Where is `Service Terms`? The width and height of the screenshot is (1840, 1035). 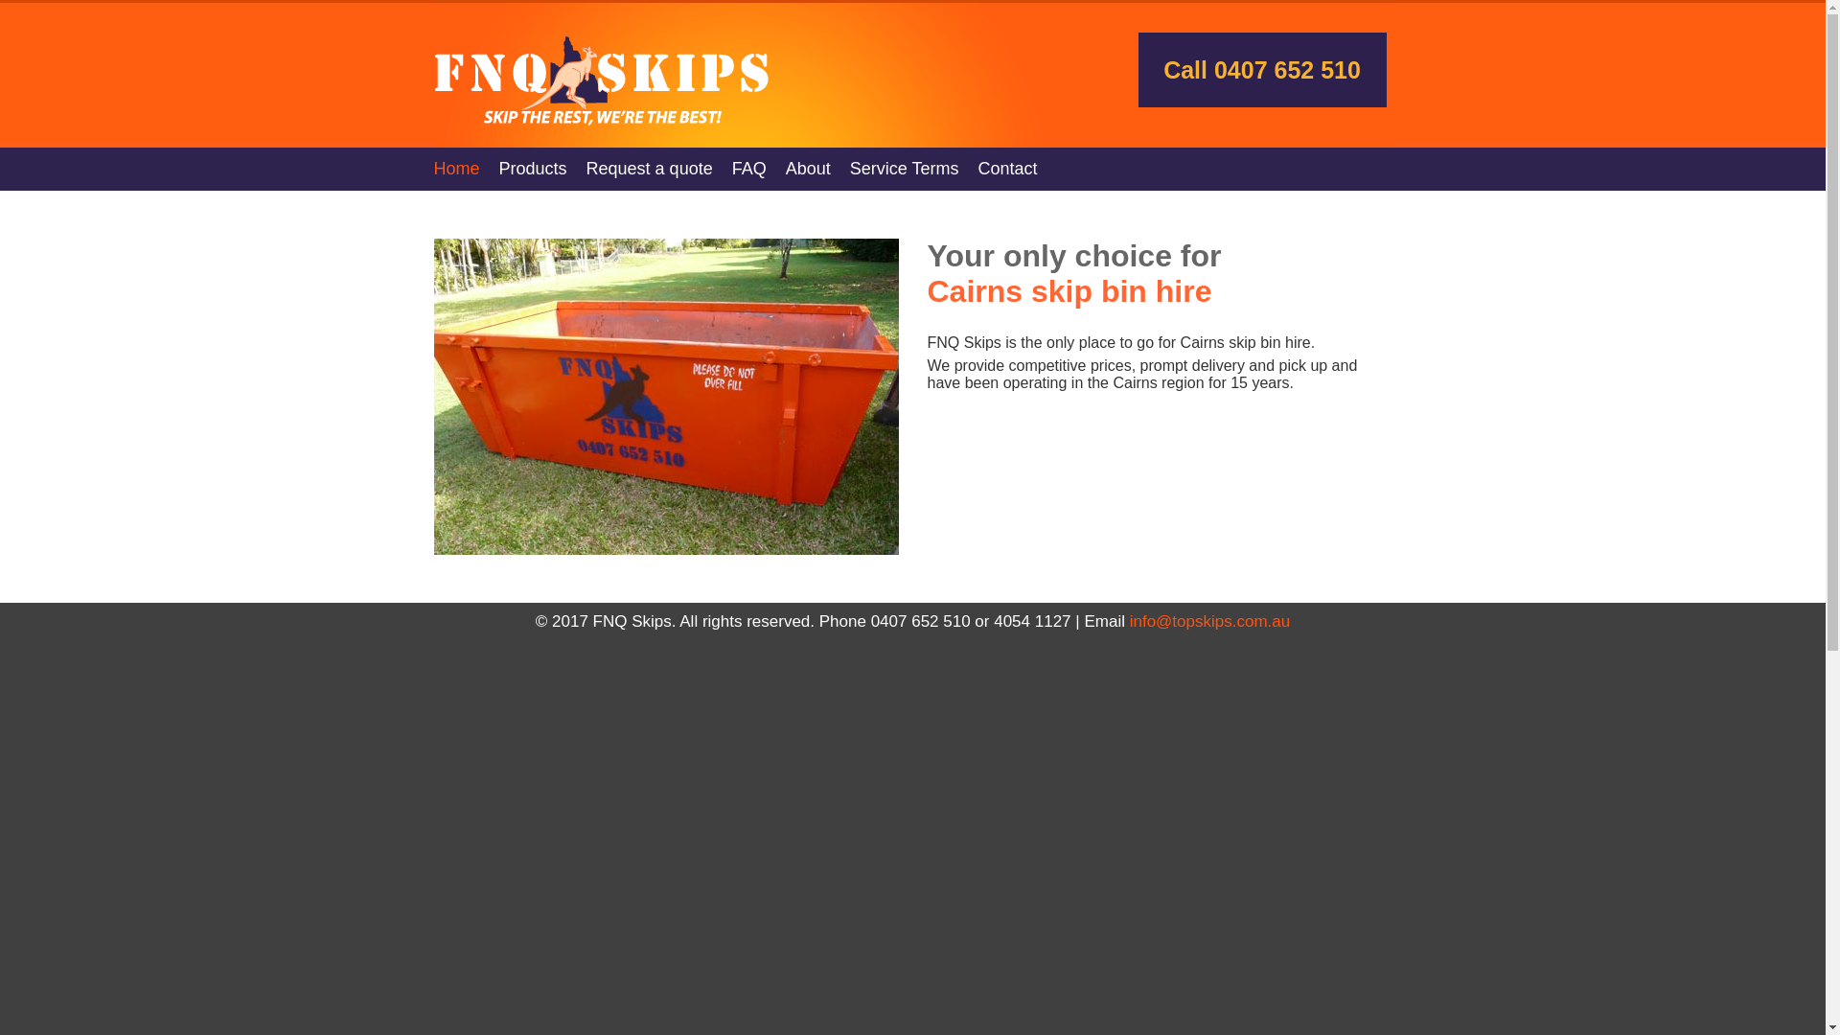 Service Terms is located at coordinates (914, 169).